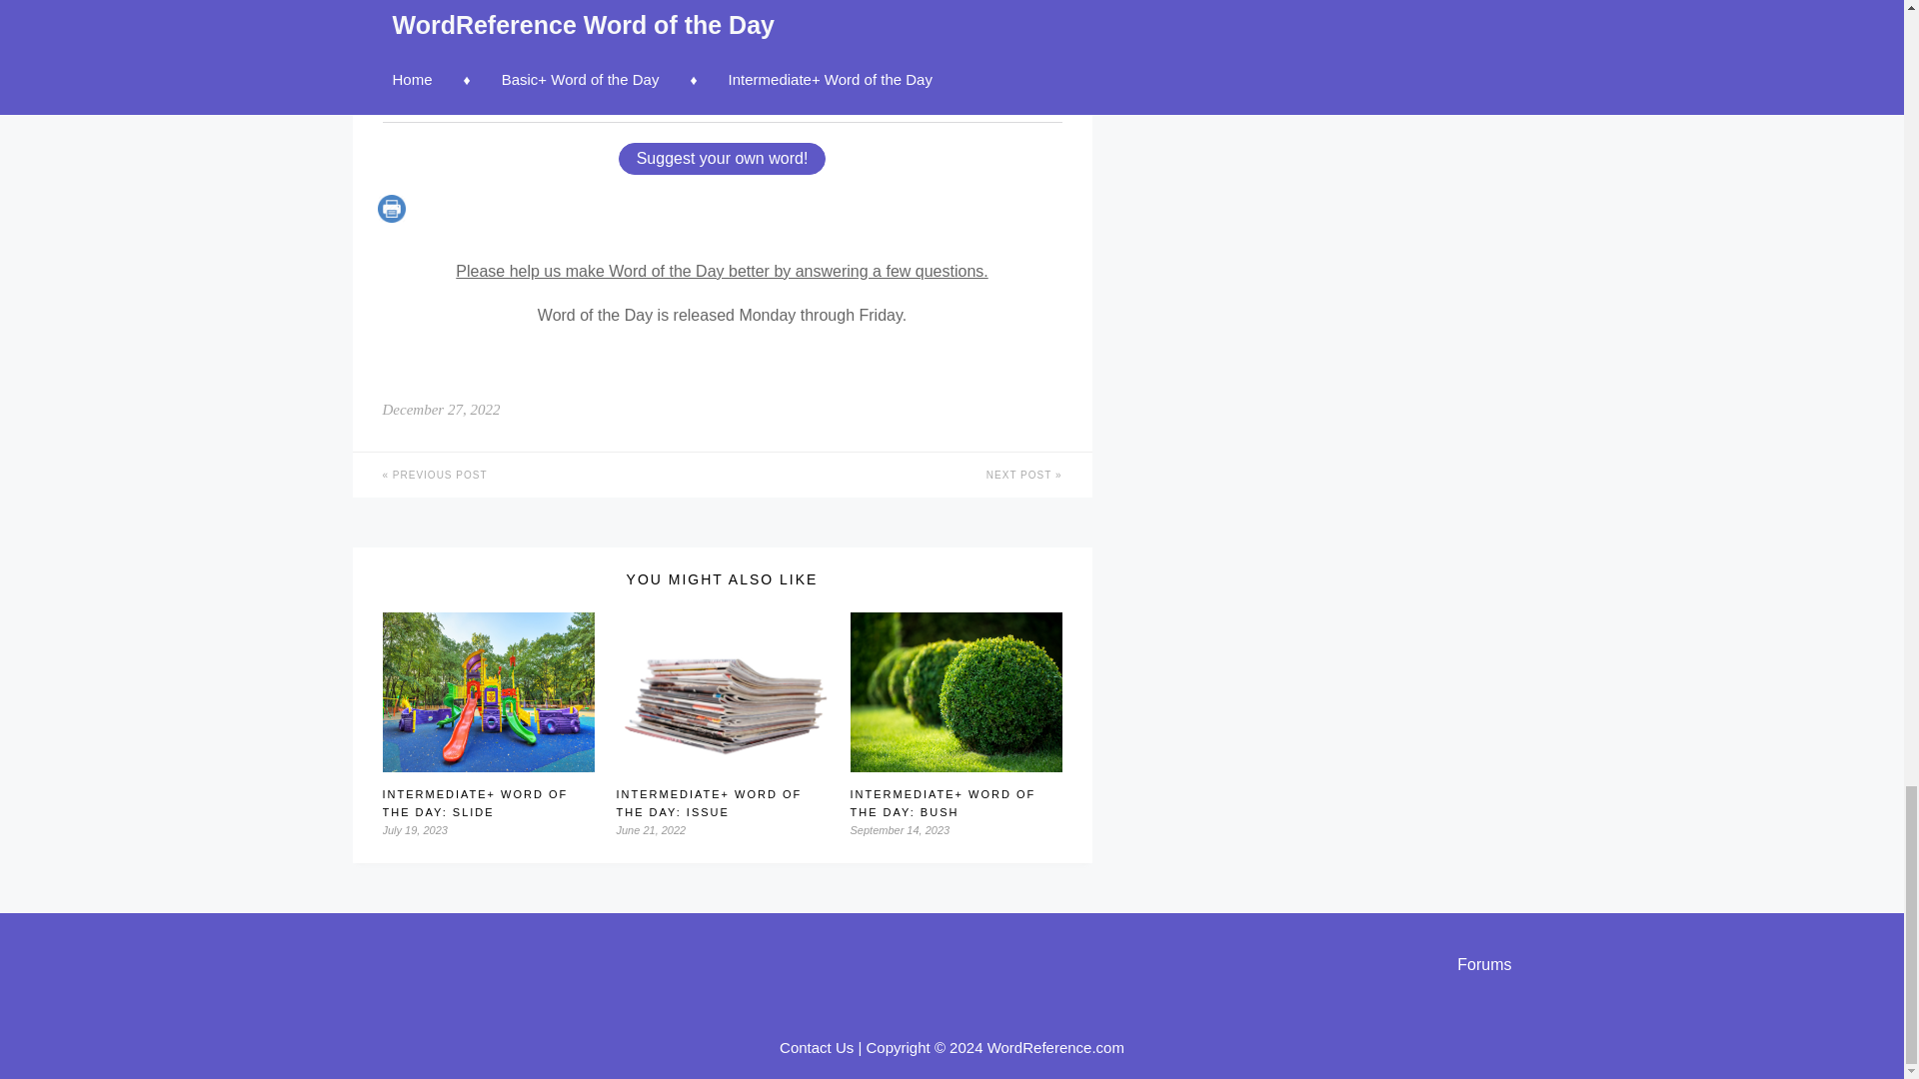 The image size is (1919, 1079). What do you see at coordinates (481, 64) in the screenshot?
I see `French` at bounding box center [481, 64].